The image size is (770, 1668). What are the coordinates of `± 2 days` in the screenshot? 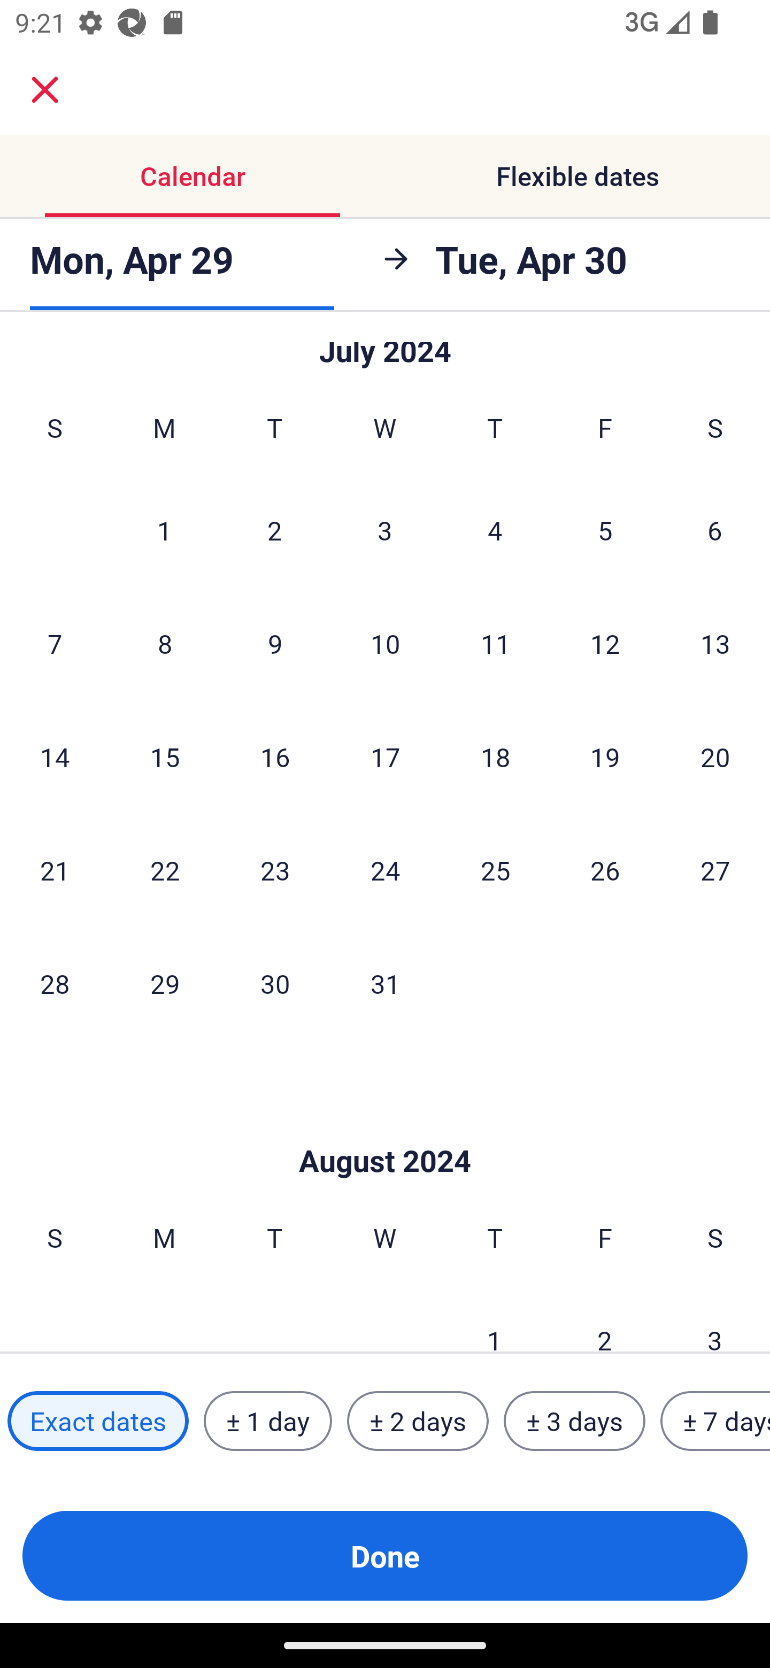 It's located at (418, 1421).